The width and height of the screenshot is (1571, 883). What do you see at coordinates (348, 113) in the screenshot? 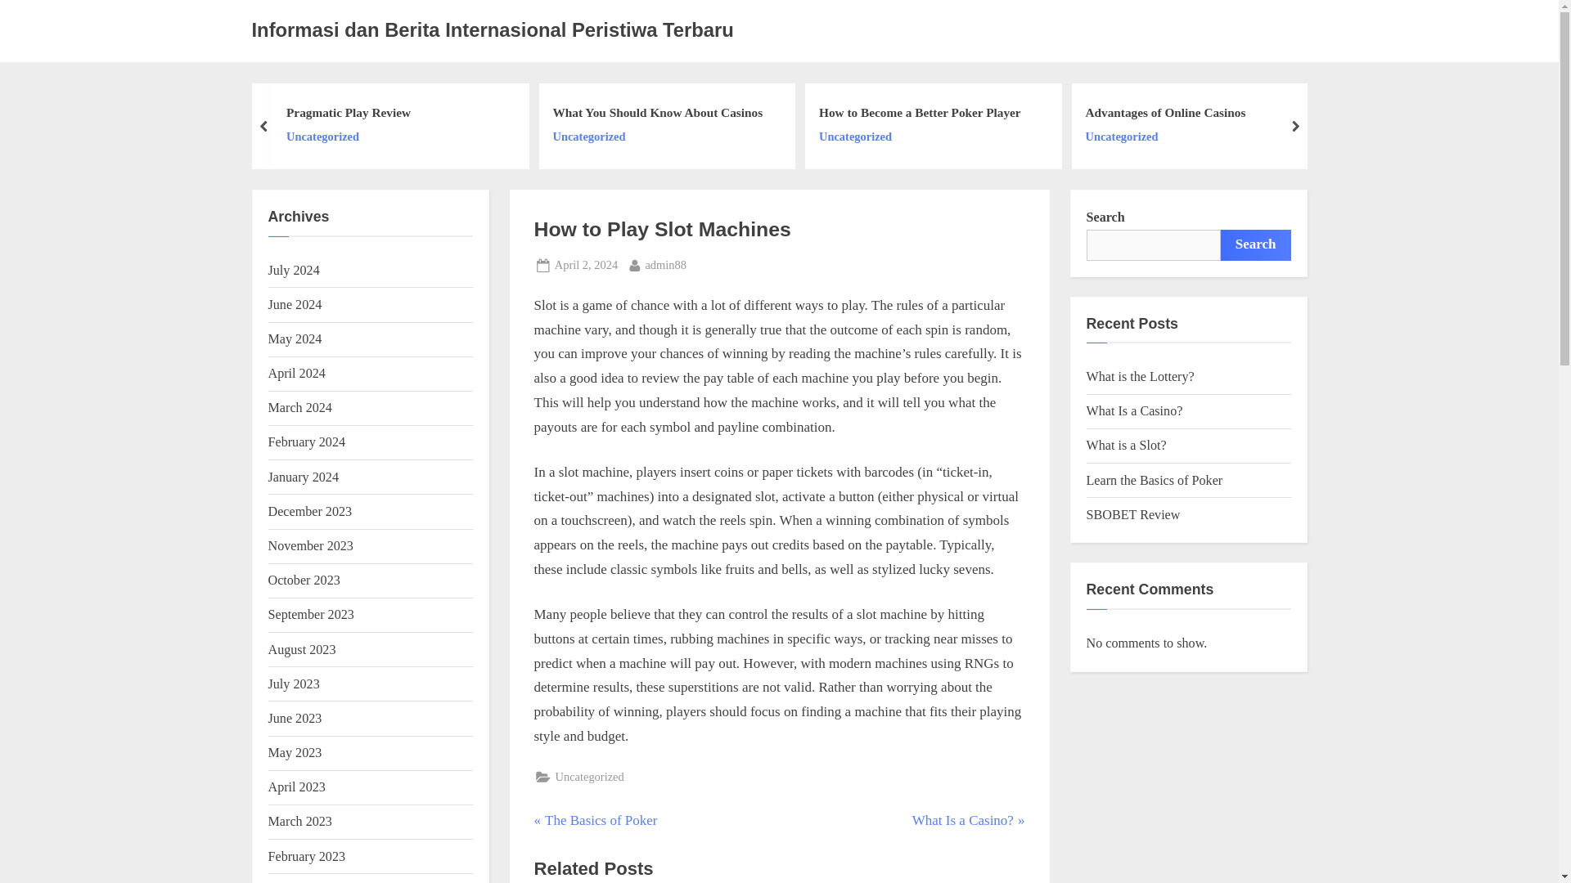
I see `Uncategorized` at bounding box center [348, 113].